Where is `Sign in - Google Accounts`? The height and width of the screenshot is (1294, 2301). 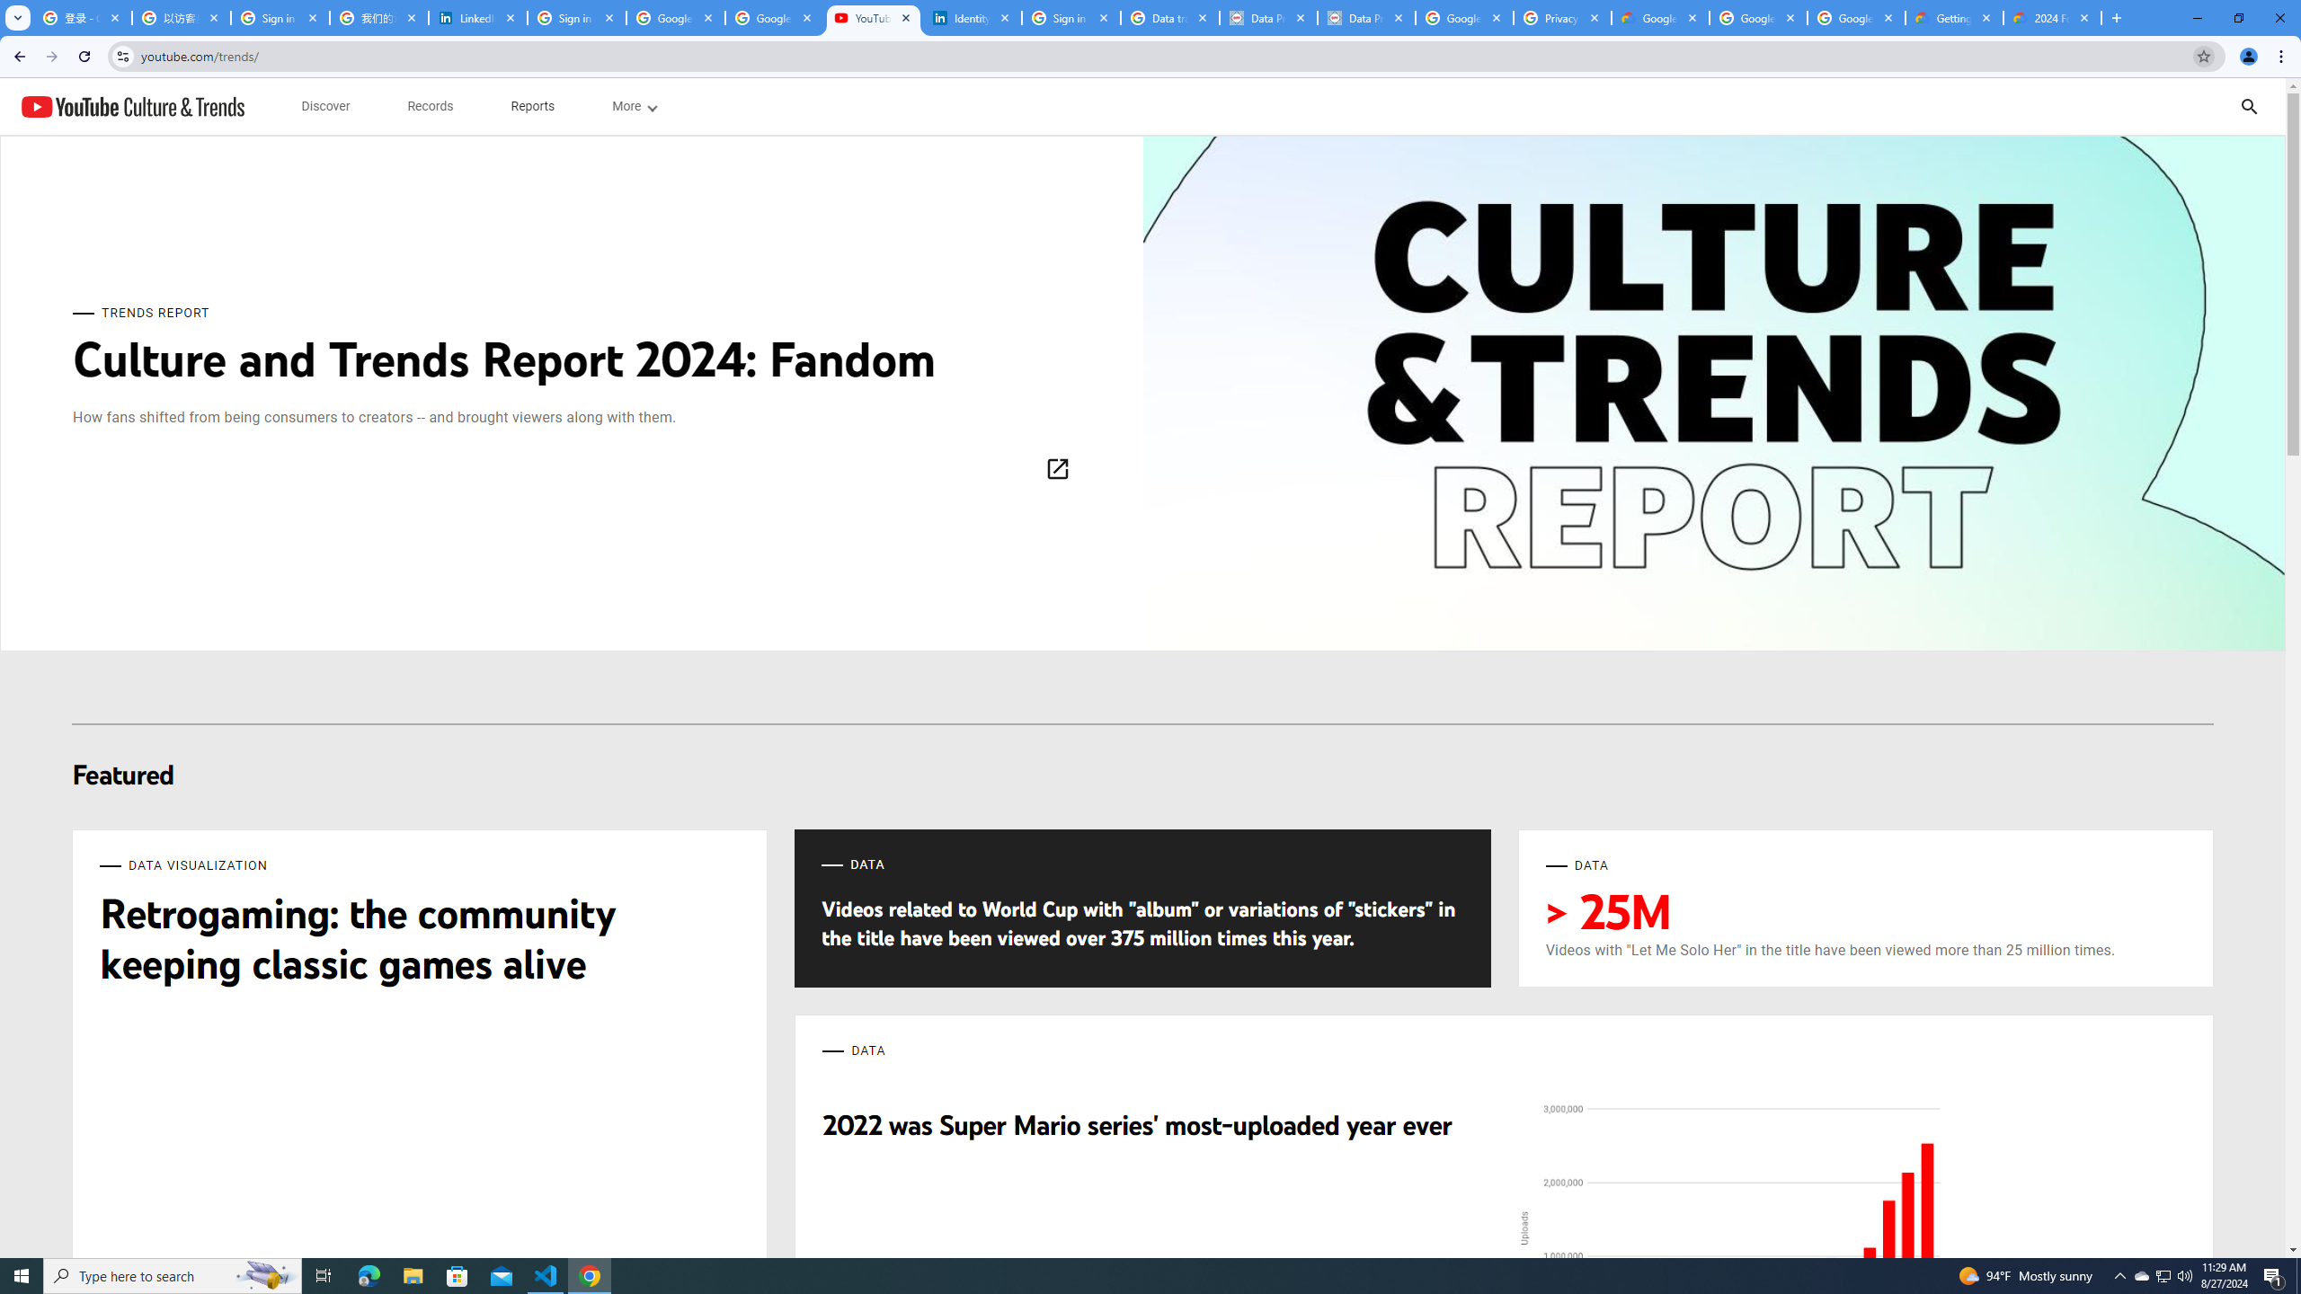
Sign in - Google Accounts is located at coordinates (280, 18).